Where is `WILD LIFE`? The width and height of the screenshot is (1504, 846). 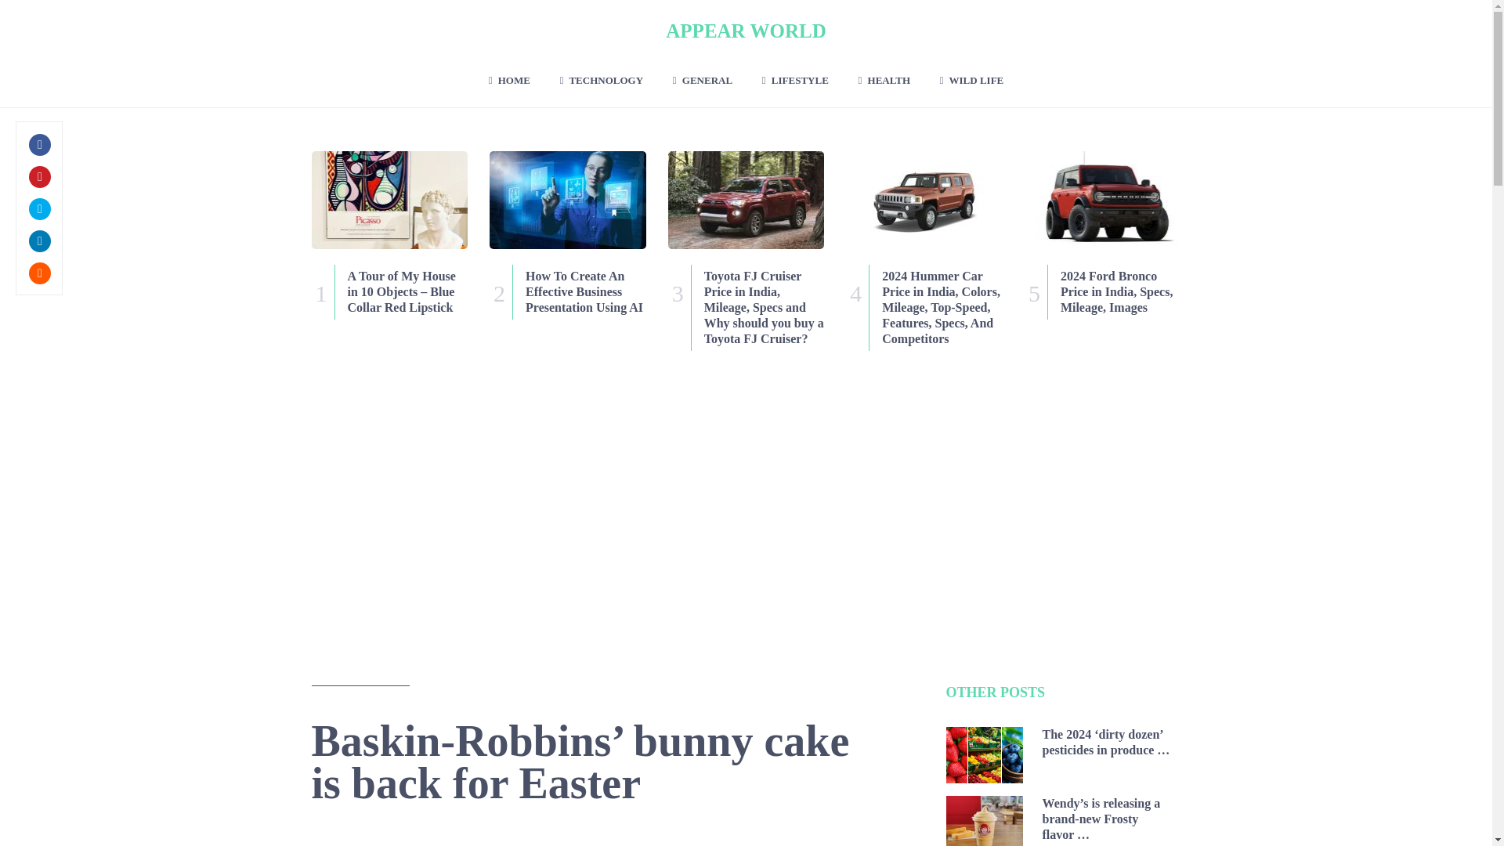 WILD LIFE is located at coordinates (971, 80).